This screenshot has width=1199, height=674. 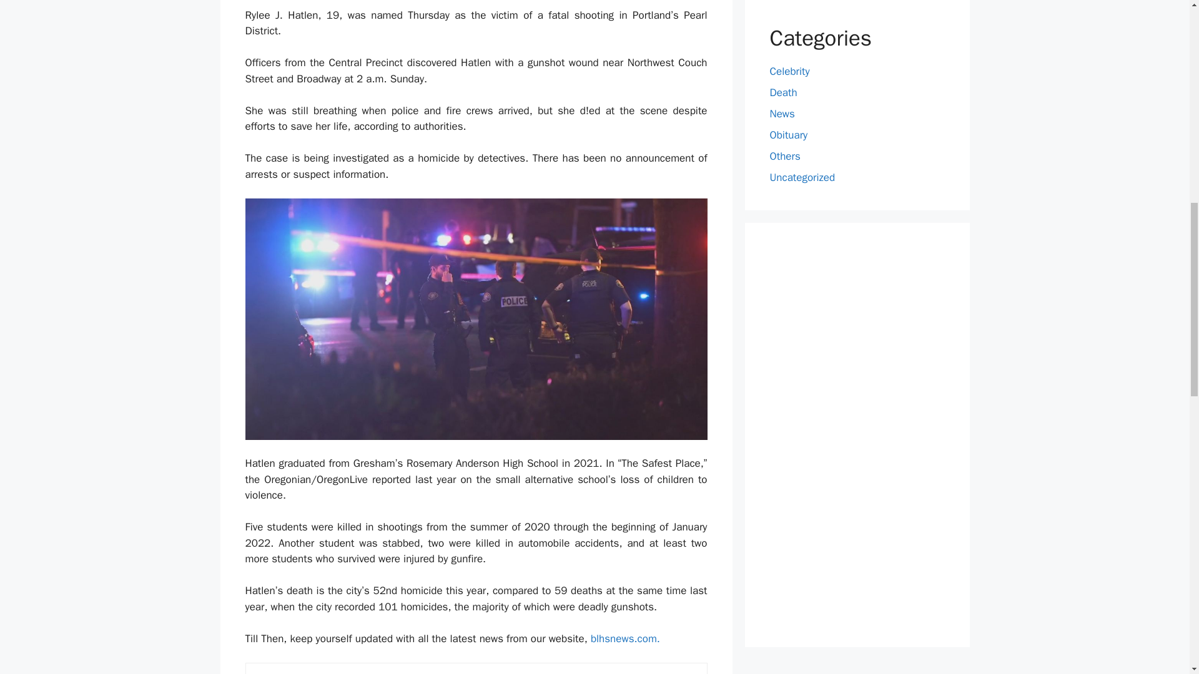 I want to click on Others, so click(x=784, y=156).